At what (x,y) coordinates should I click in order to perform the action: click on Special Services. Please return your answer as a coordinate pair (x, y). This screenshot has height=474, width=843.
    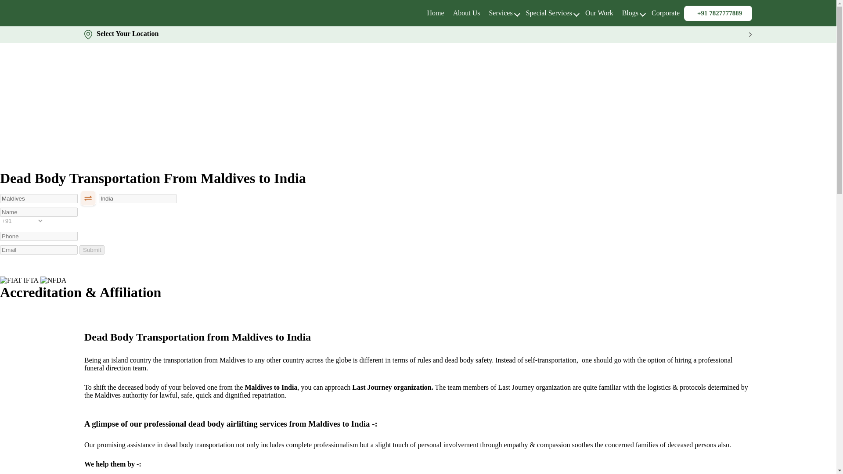
    Looking at the image, I should click on (549, 12).